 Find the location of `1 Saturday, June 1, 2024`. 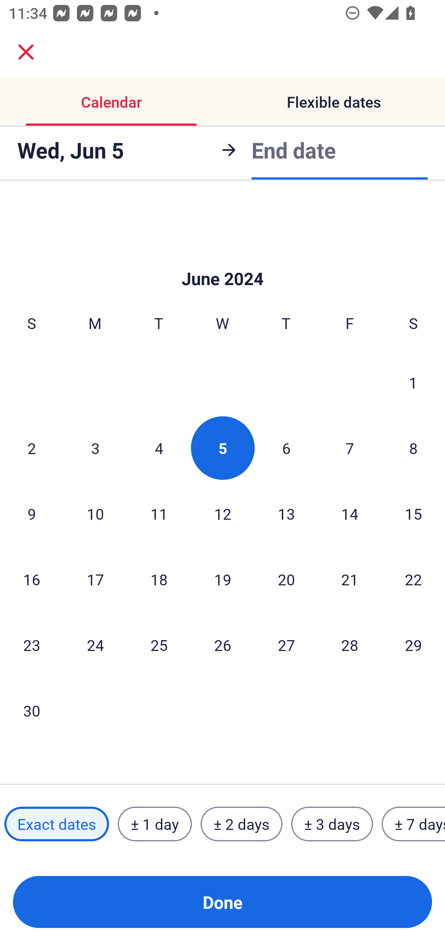

1 Saturday, June 1, 2024 is located at coordinates (413, 382).